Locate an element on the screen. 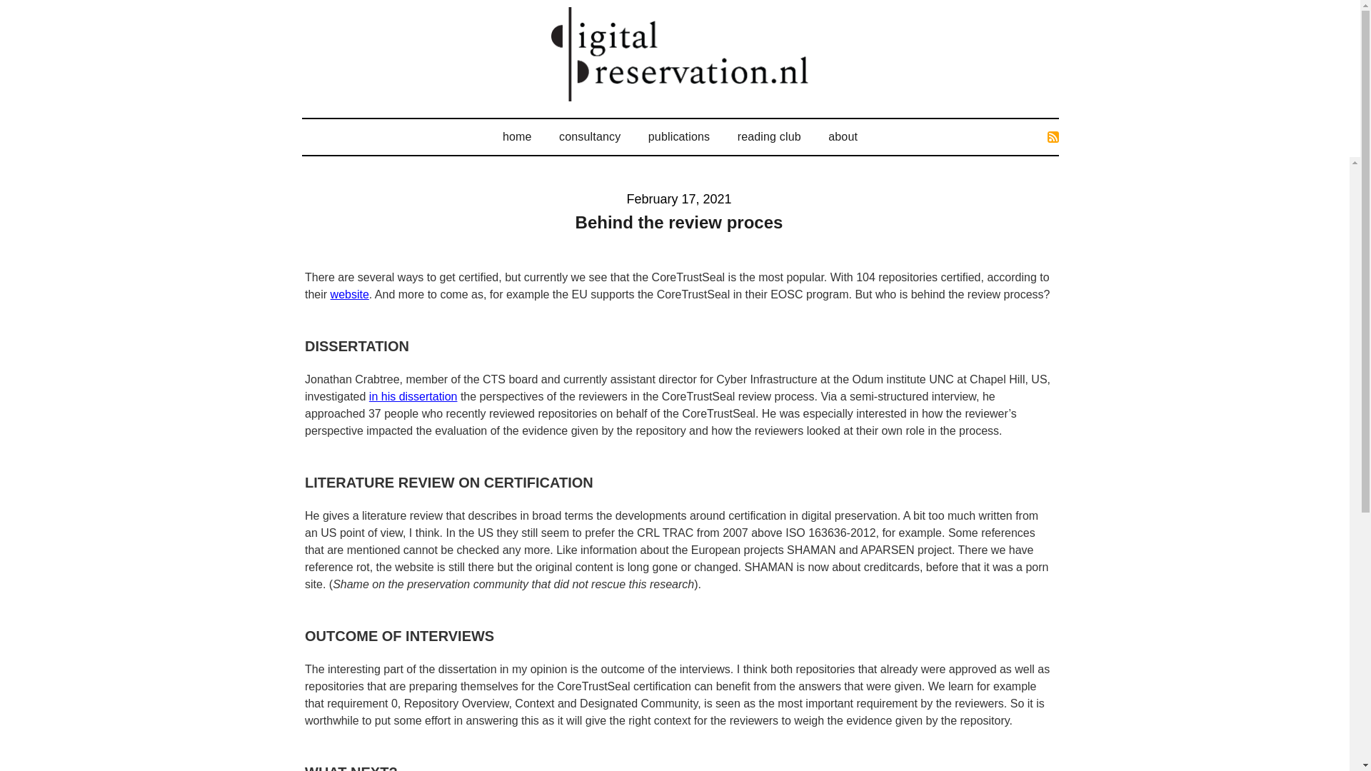 The image size is (1371, 771). consultancy is located at coordinates (590, 137).